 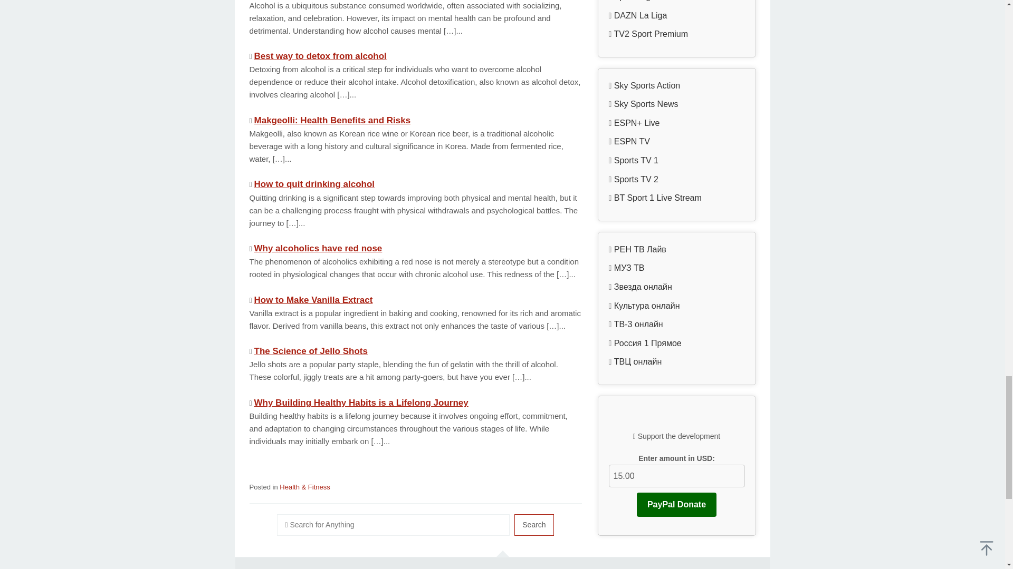 What do you see at coordinates (361, 403) in the screenshot?
I see `Why Building Healthy Habits is a Lifelong Journey` at bounding box center [361, 403].